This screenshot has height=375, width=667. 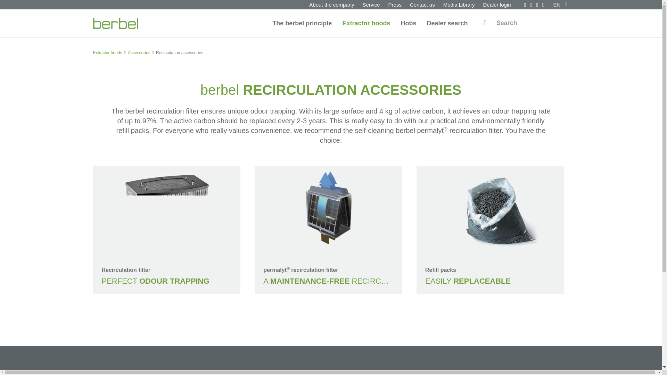 I want to click on Extractor hoods, so click(x=366, y=23).